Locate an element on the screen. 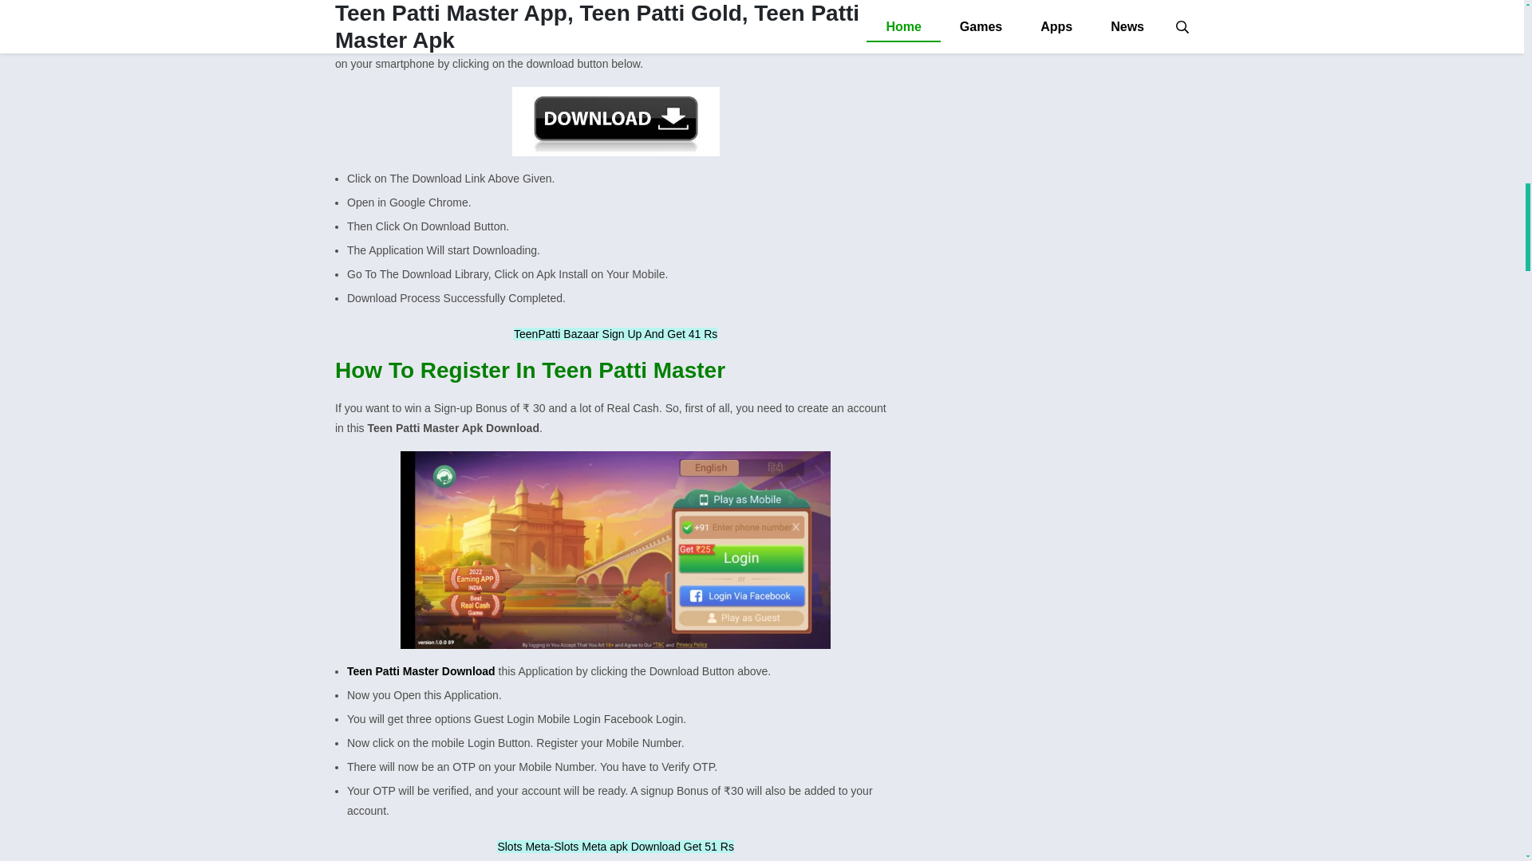 The width and height of the screenshot is (1532, 861). Slots Meta-Slots Meta apk Download Get 51 Rs is located at coordinates (614, 847).